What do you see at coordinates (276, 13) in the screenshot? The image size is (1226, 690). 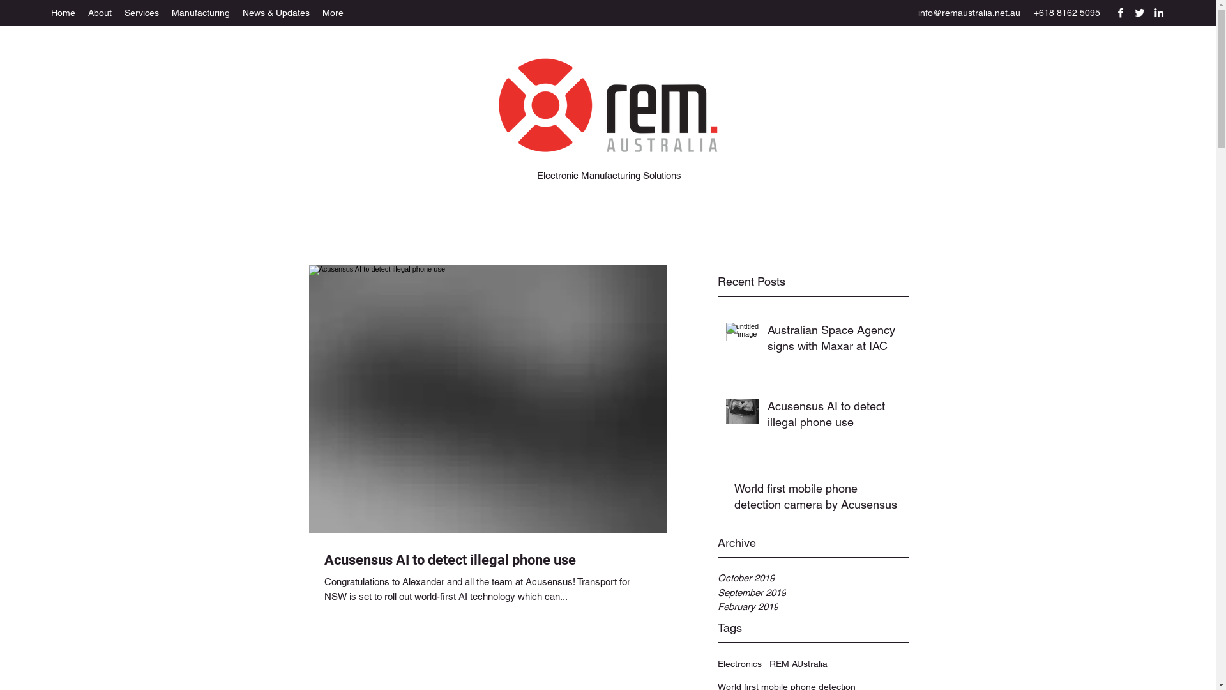 I see `News & Updates` at bounding box center [276, 13].